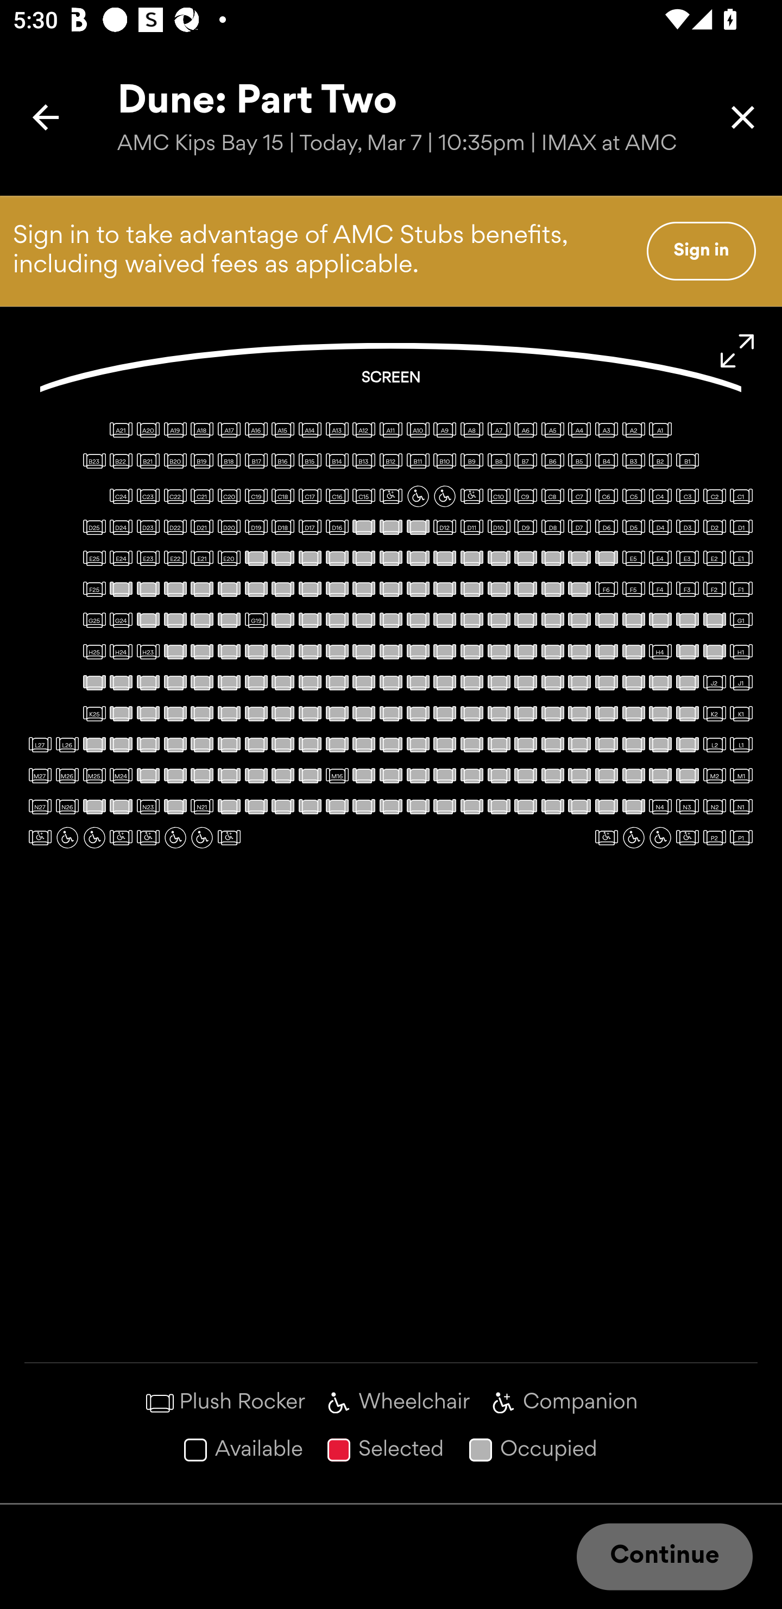  What do you see at coordinates (688, 496) in the screenshot?
I see `C3, Regular seat, available` at bounding box center [688, 496].